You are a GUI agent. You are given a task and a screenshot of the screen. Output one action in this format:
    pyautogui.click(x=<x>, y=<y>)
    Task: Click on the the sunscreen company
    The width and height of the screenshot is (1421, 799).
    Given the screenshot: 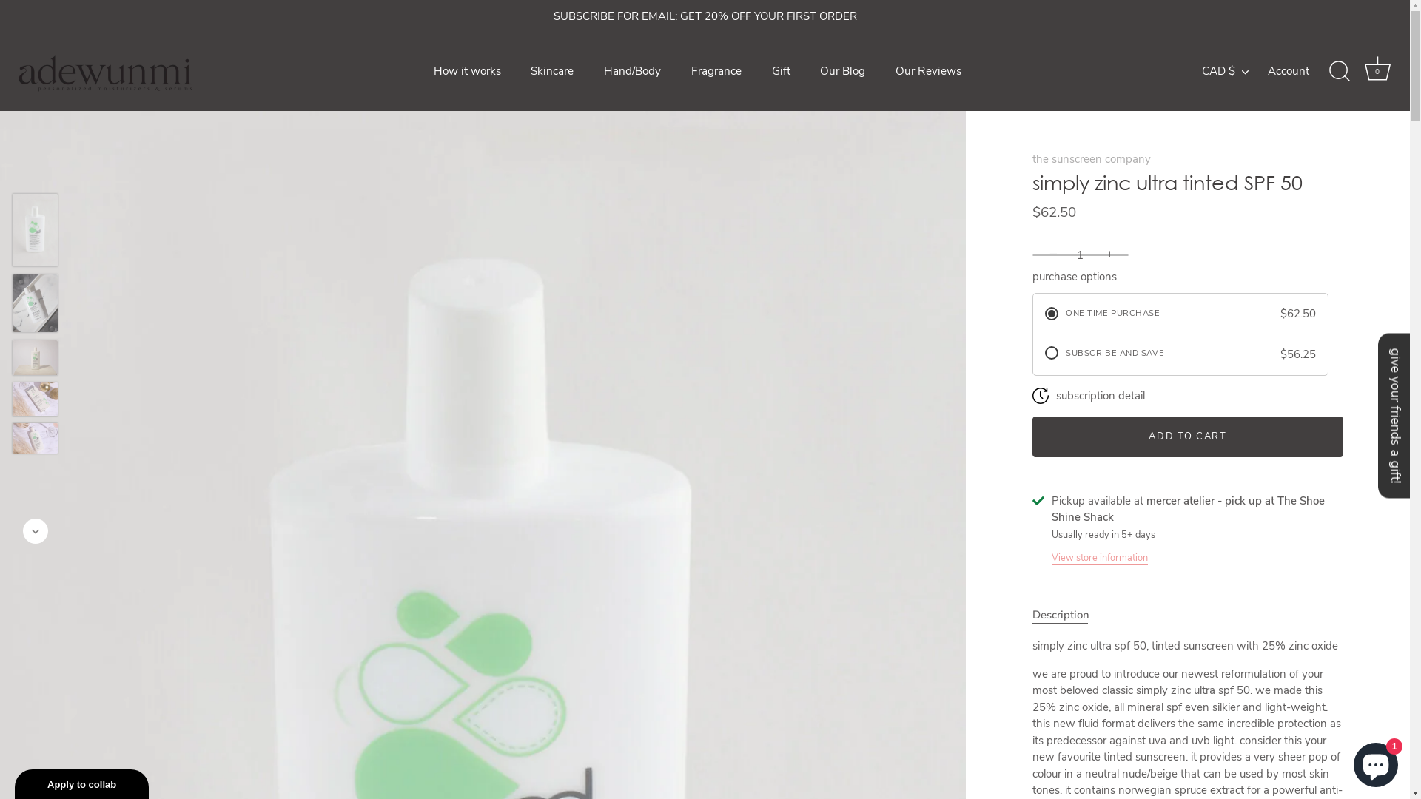 What is the action you would take?
    pyautogui.click(x=1092, y=158)
    